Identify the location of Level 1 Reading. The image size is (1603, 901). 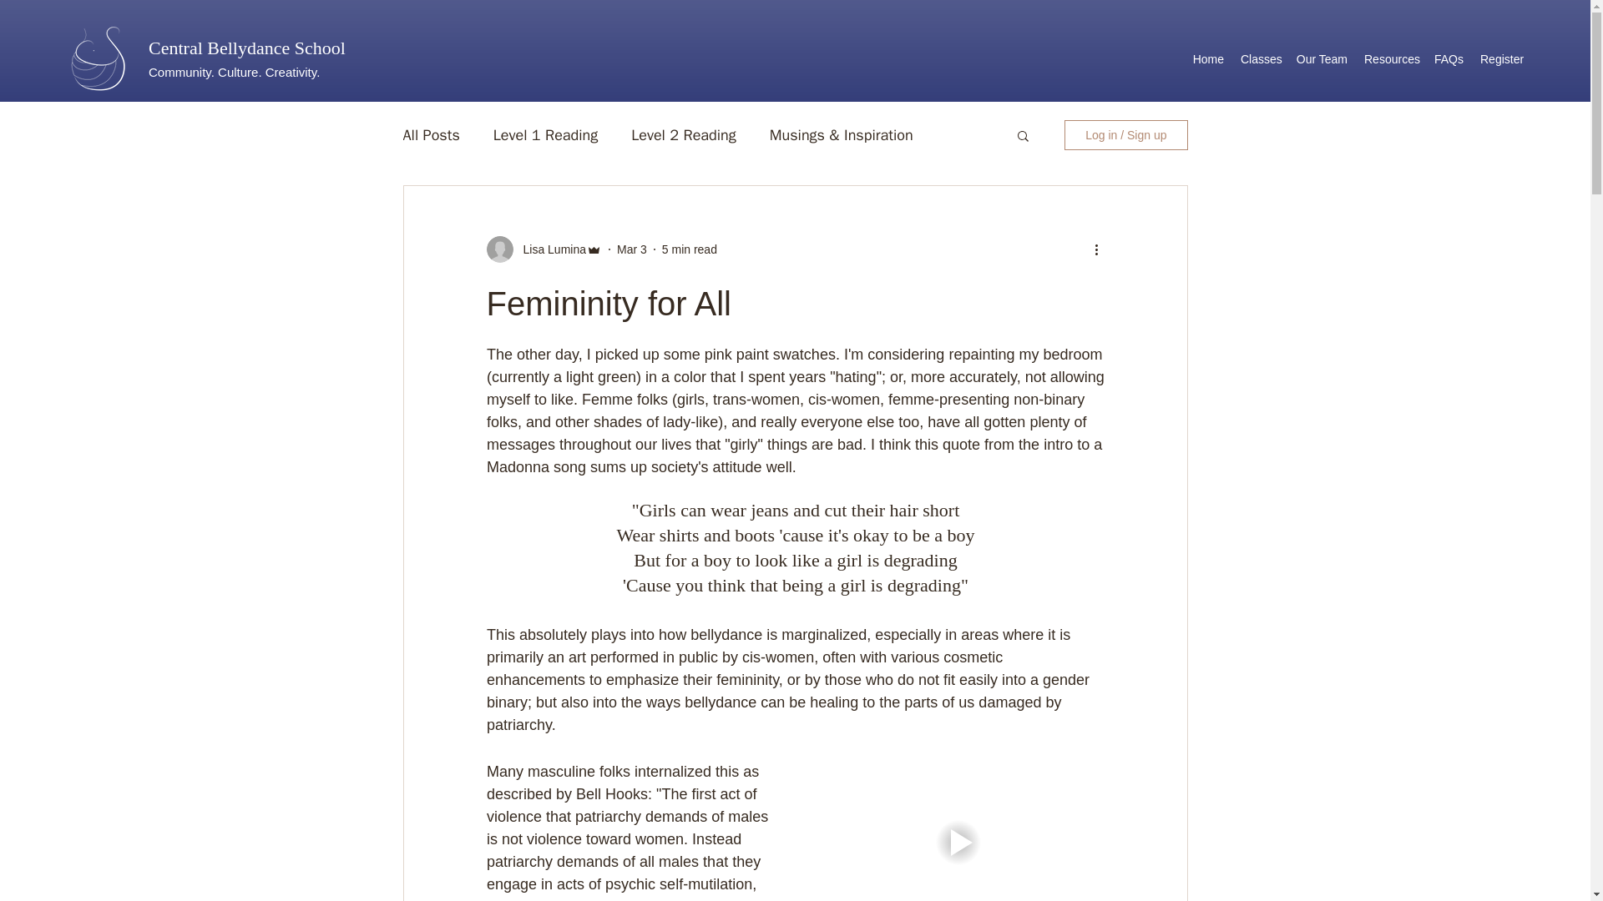
(546, 135).